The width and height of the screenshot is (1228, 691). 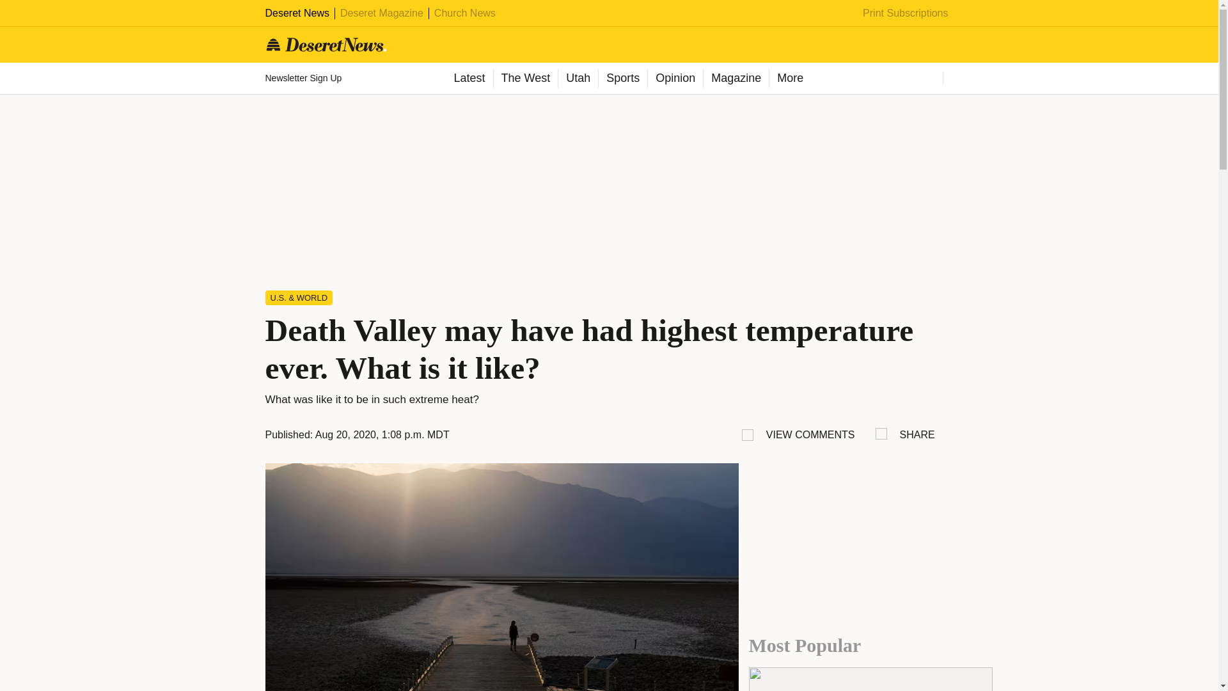 I want to click on The West, so click(x=524, y=78).